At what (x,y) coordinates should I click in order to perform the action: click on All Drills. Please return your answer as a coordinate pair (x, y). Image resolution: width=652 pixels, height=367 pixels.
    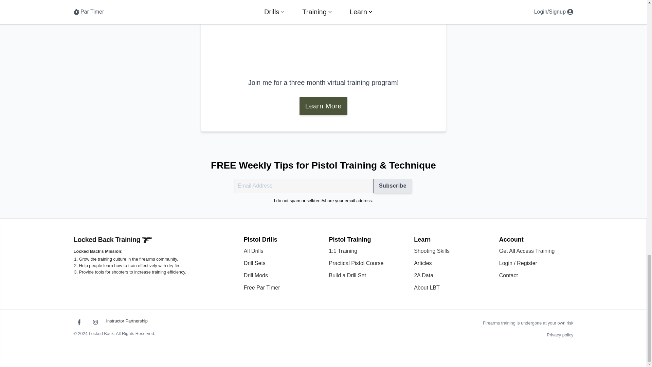
    Looking at the image, I should click on (253, 251).